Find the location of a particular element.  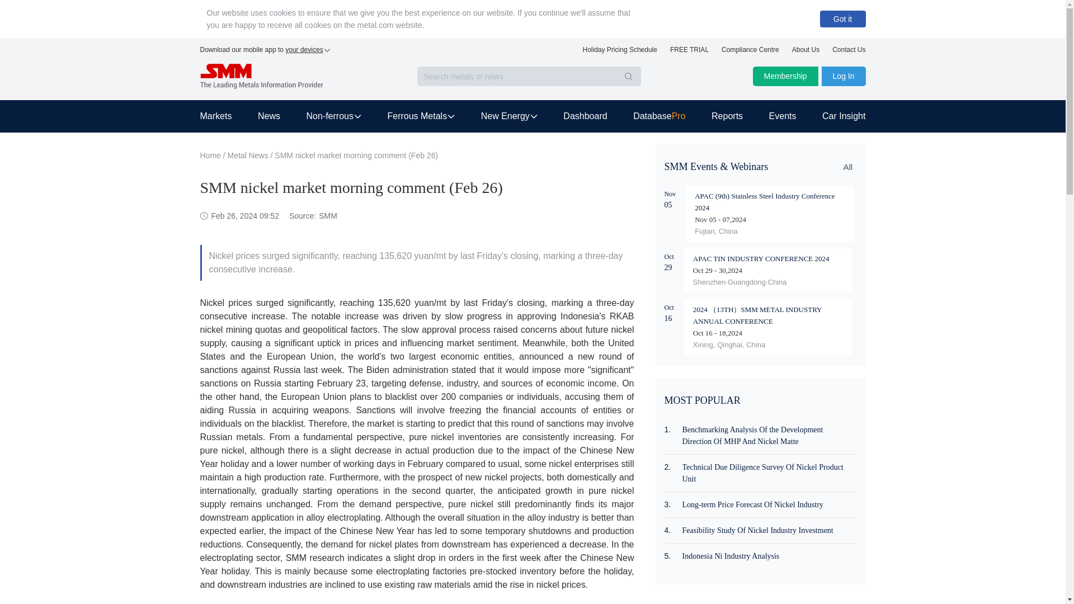

Markets is located at coordinates (222, 116).